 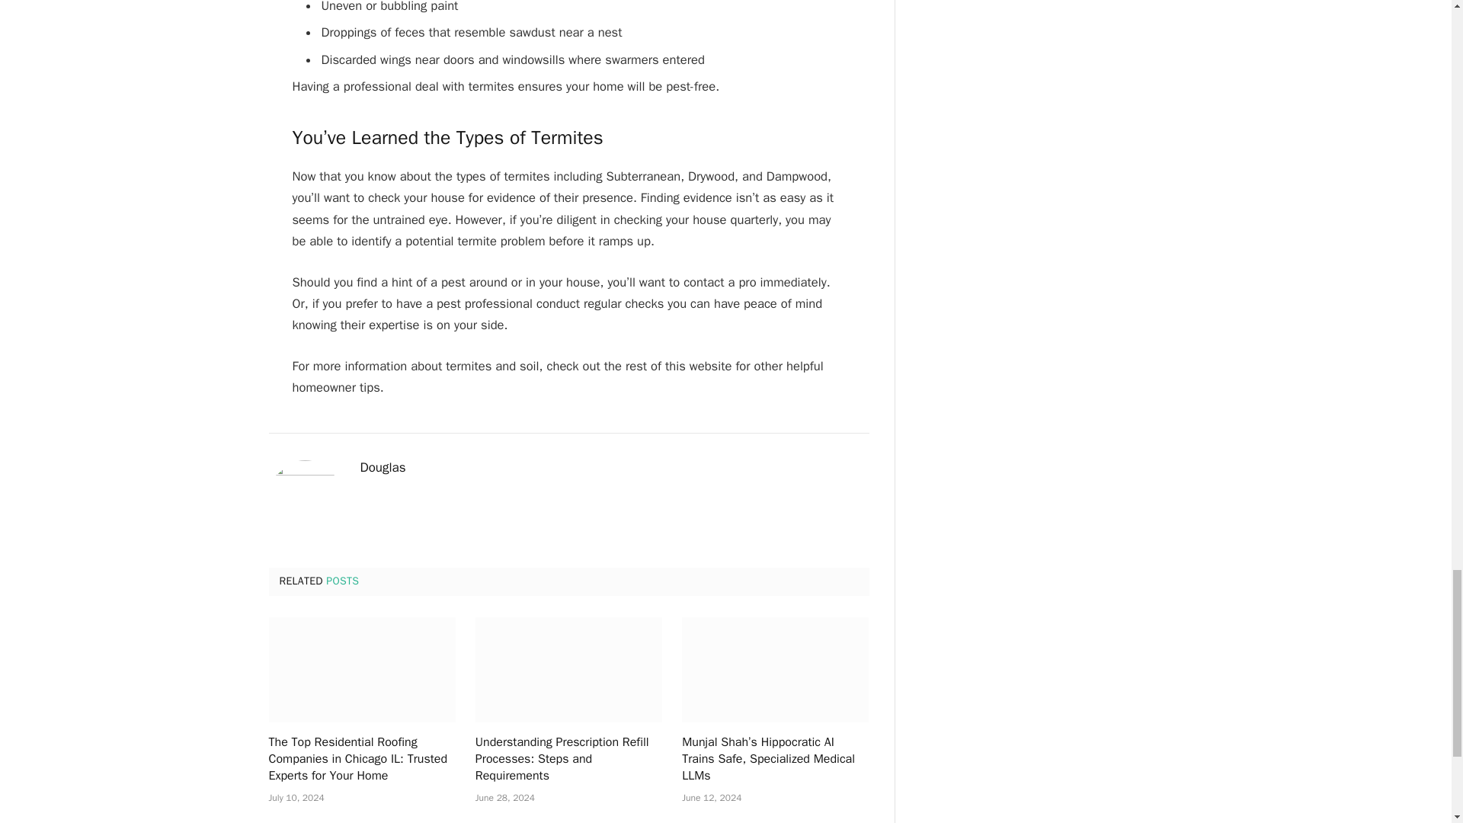 What do you see at coordinates (383, 468) in the screenshot?
I see `Douglas` at bounding box center [383, 468].